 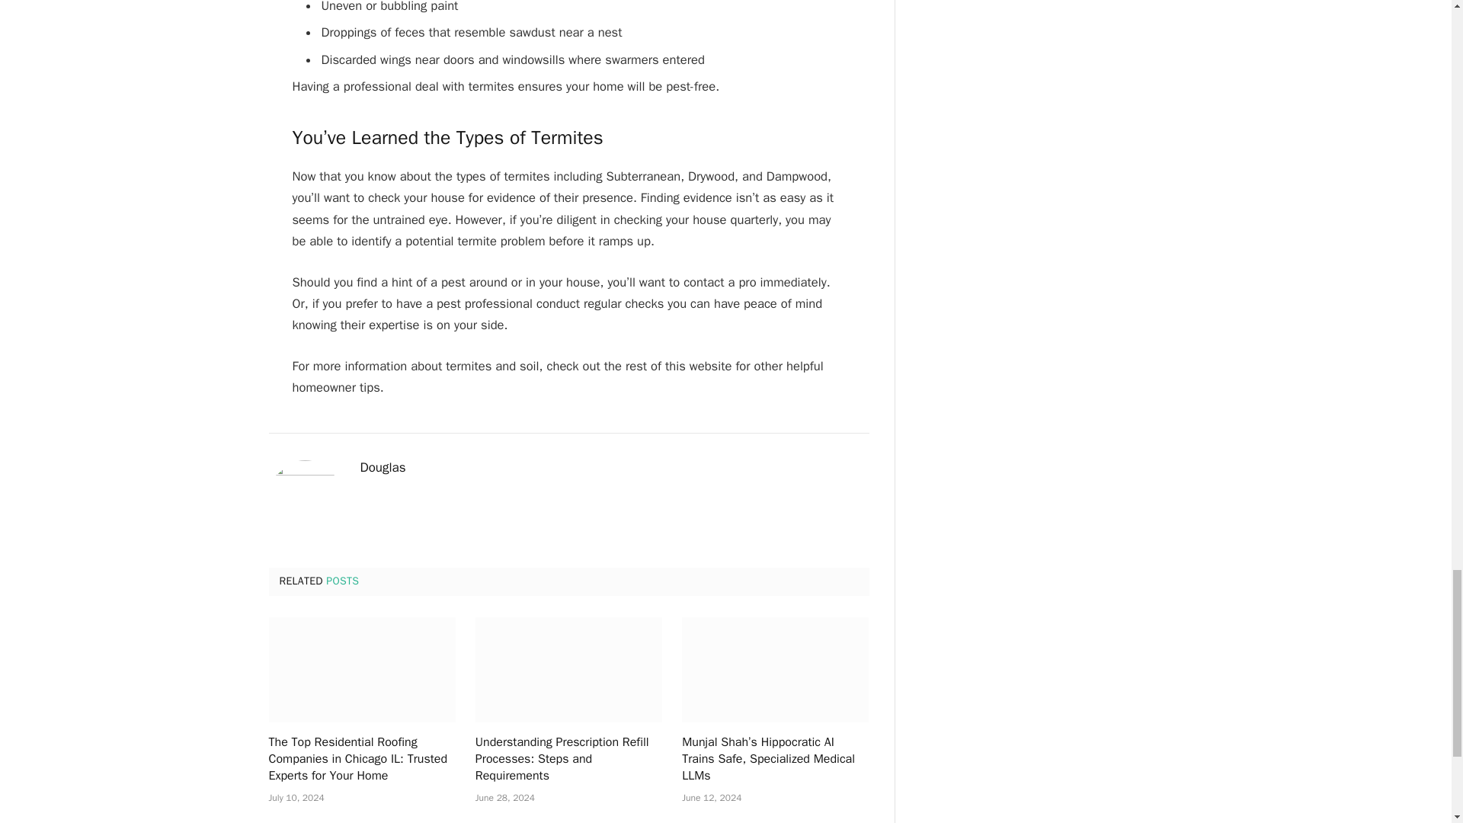 What do you see at coordinates (383, 468) in the screenshot?
I see `Douglas` at bounding box center [383, 468].